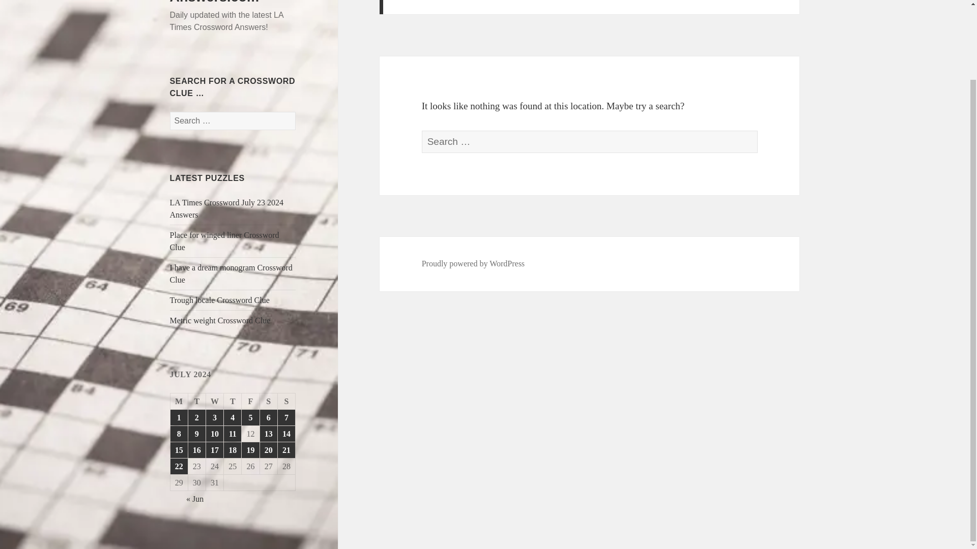  What do you see at coordinates (232, 450) in the screenshot?
I see `18` at bounding box center [232, 450].